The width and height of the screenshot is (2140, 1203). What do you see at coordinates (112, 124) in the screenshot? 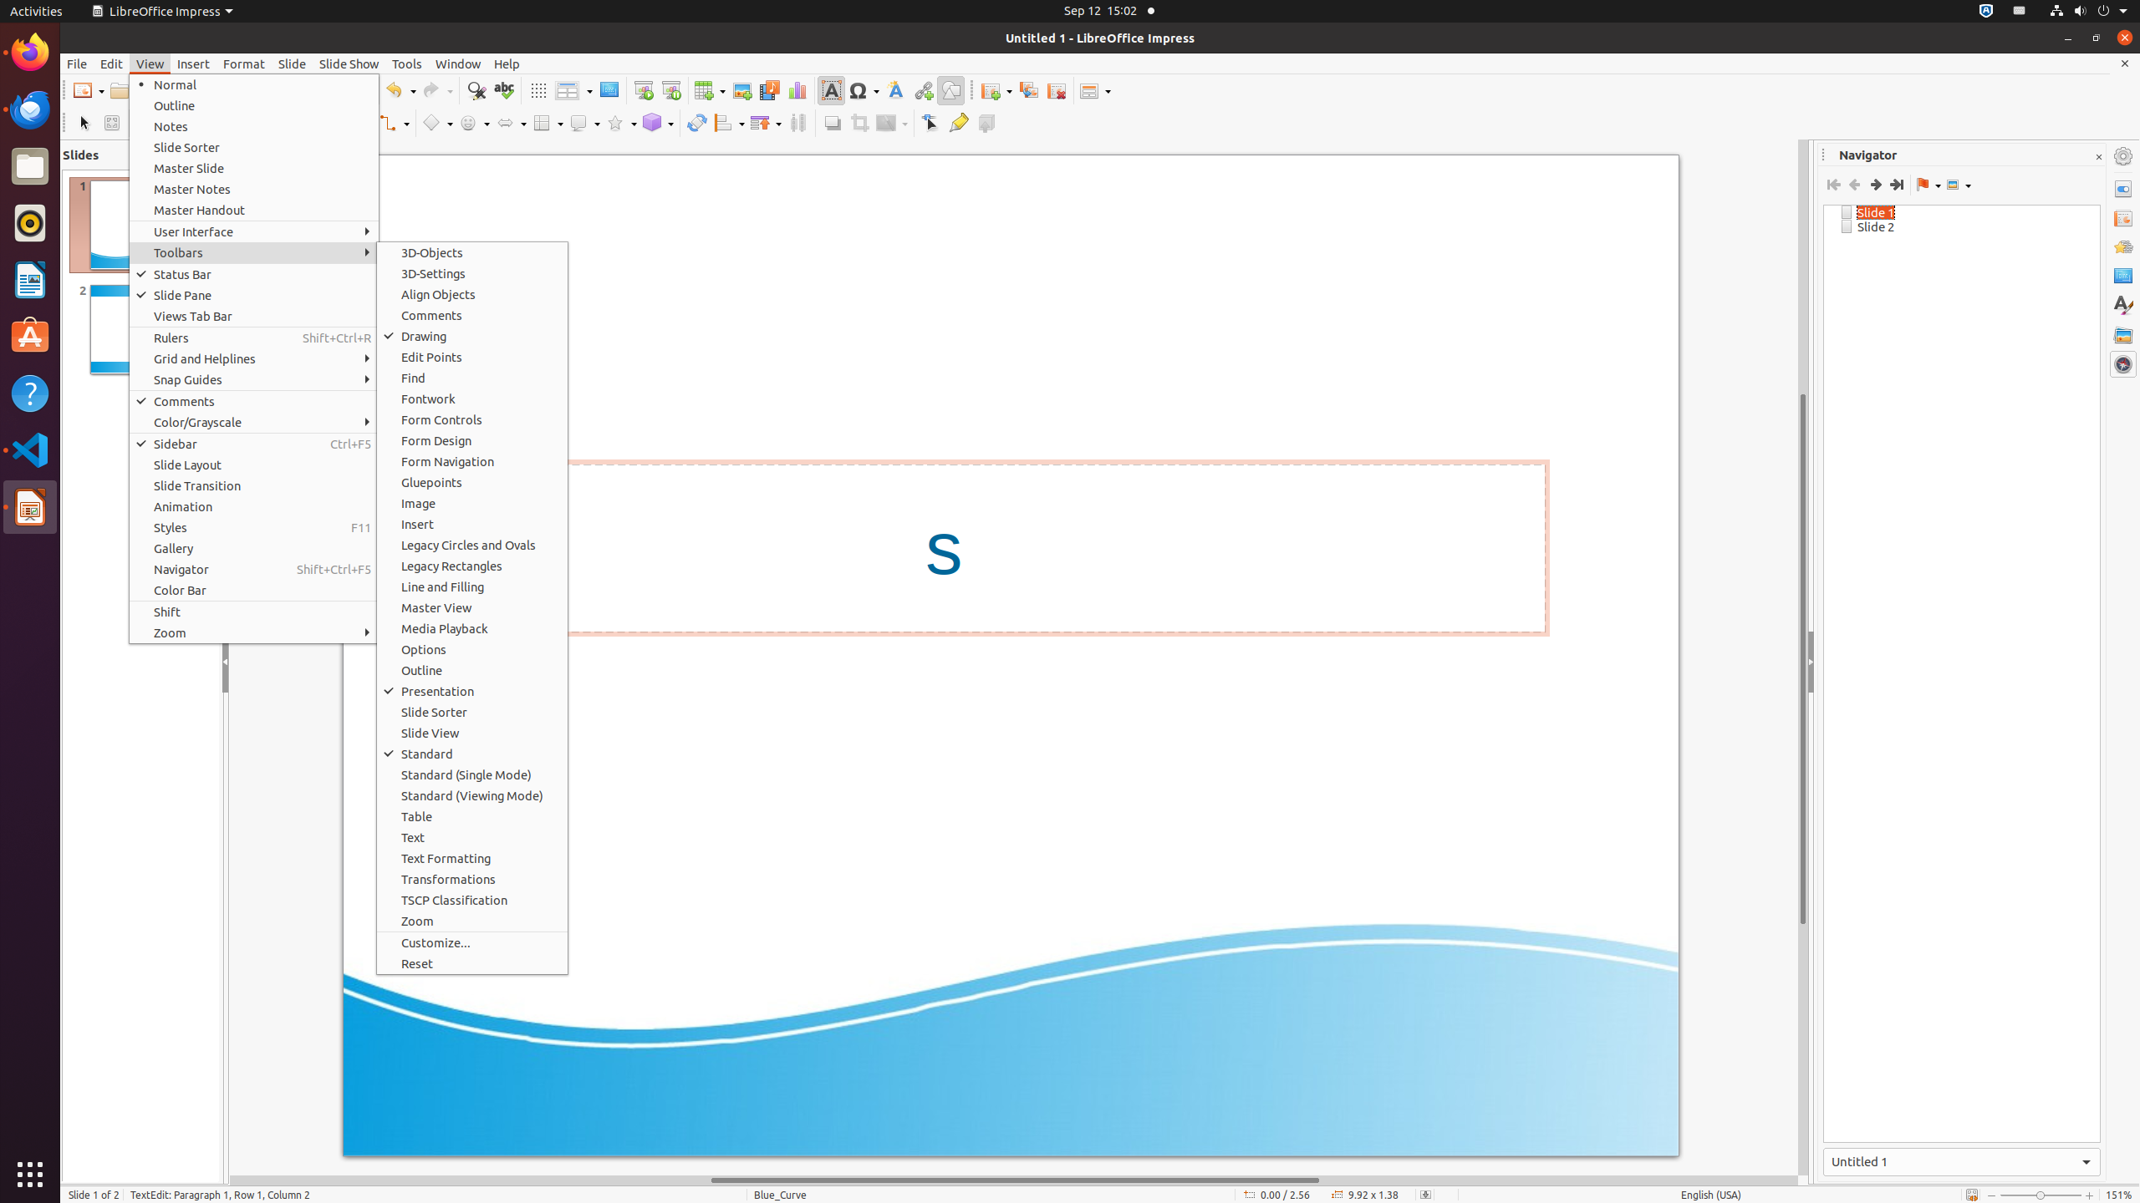
I see `Zoom & Pan` at bounding box center [112, 124].